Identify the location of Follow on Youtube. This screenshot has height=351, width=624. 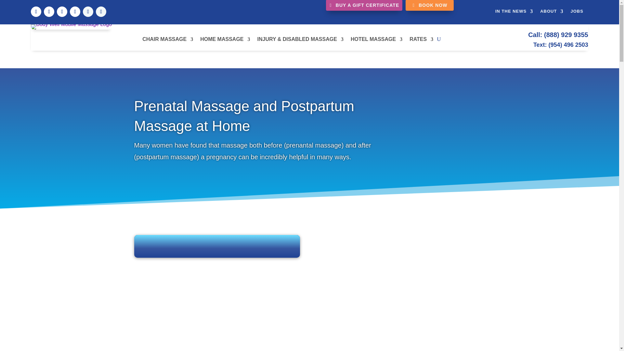
(75, 12).